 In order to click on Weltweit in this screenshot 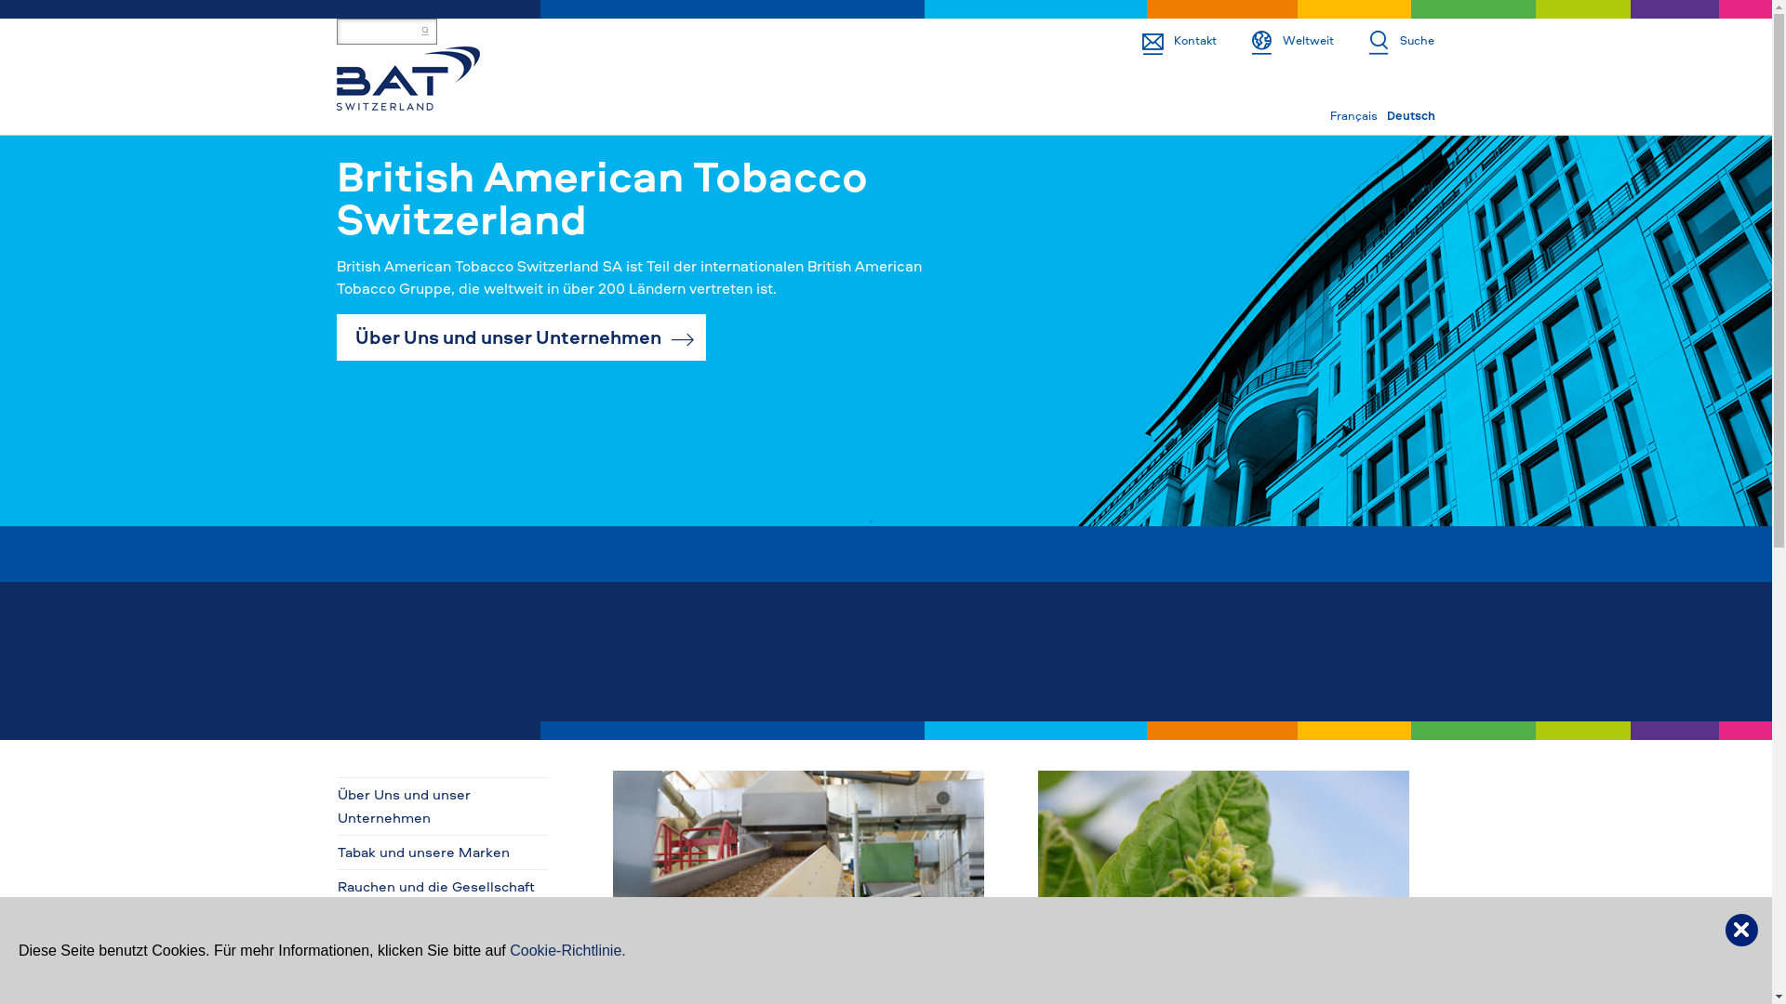, I will do `click(1276, 41)`.